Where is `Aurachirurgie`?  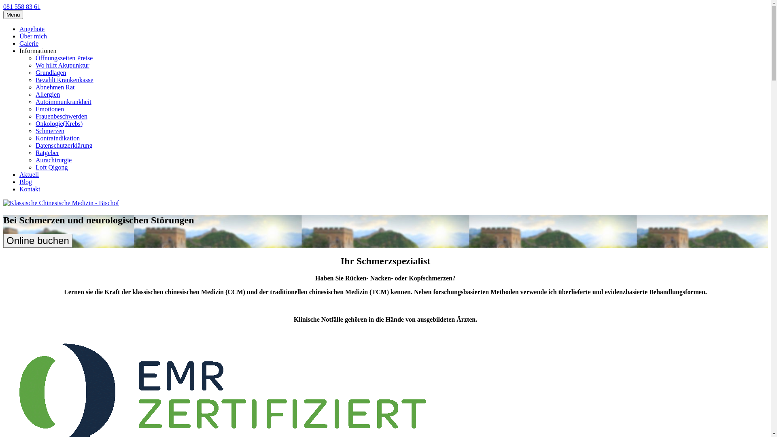 Aurachirurgie is located at coordinates (53, 160).